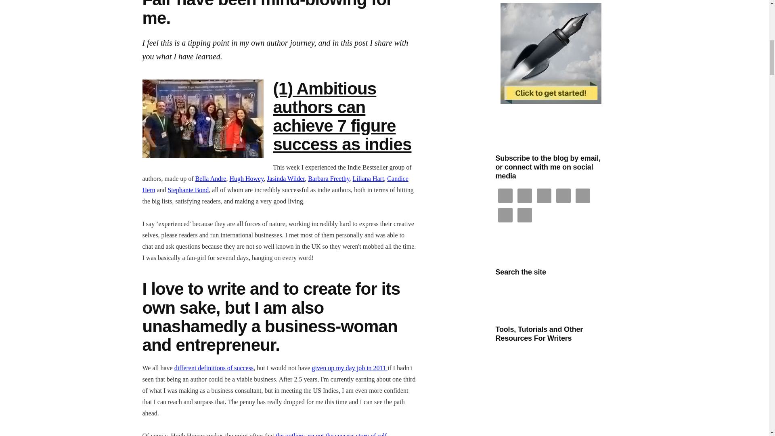 Image resolution: width=775 pixels, height=436 pixels. I want to click on hugh howey, so click(246, 178).